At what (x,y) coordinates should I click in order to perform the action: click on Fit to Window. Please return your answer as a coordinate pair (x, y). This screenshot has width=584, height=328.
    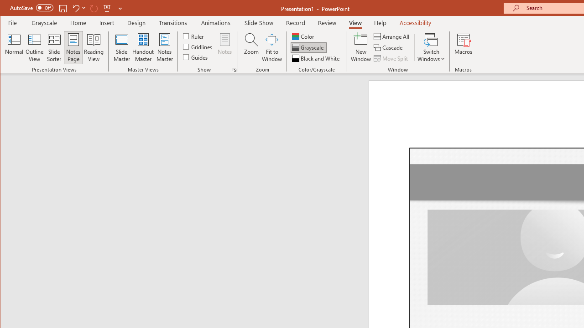
    Looking at the image, I should click on (272, 47).